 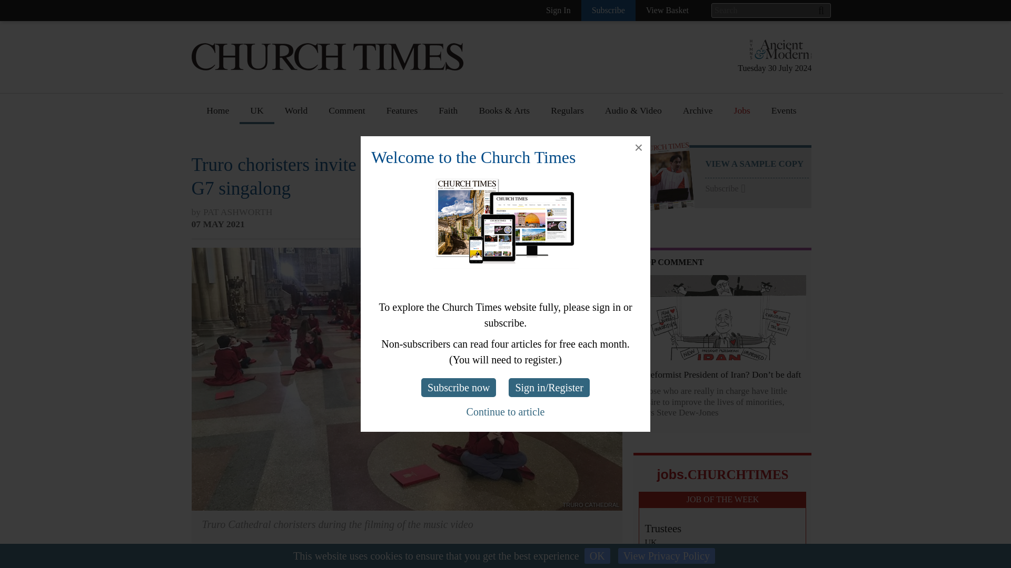 I want to click on Faith features, so click(x=464, y=161).